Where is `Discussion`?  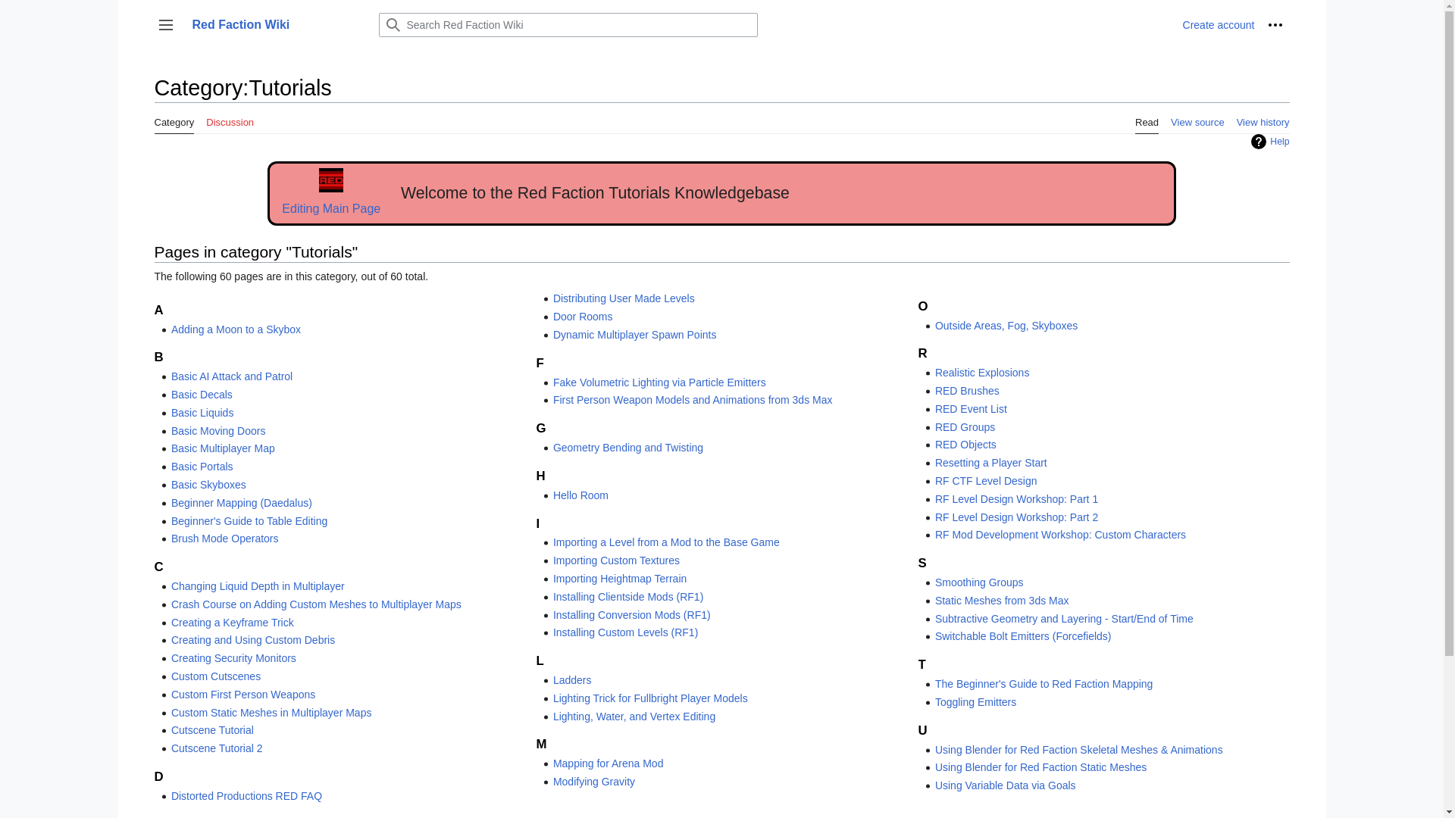 Discussion is located at coordinates (230, 118).